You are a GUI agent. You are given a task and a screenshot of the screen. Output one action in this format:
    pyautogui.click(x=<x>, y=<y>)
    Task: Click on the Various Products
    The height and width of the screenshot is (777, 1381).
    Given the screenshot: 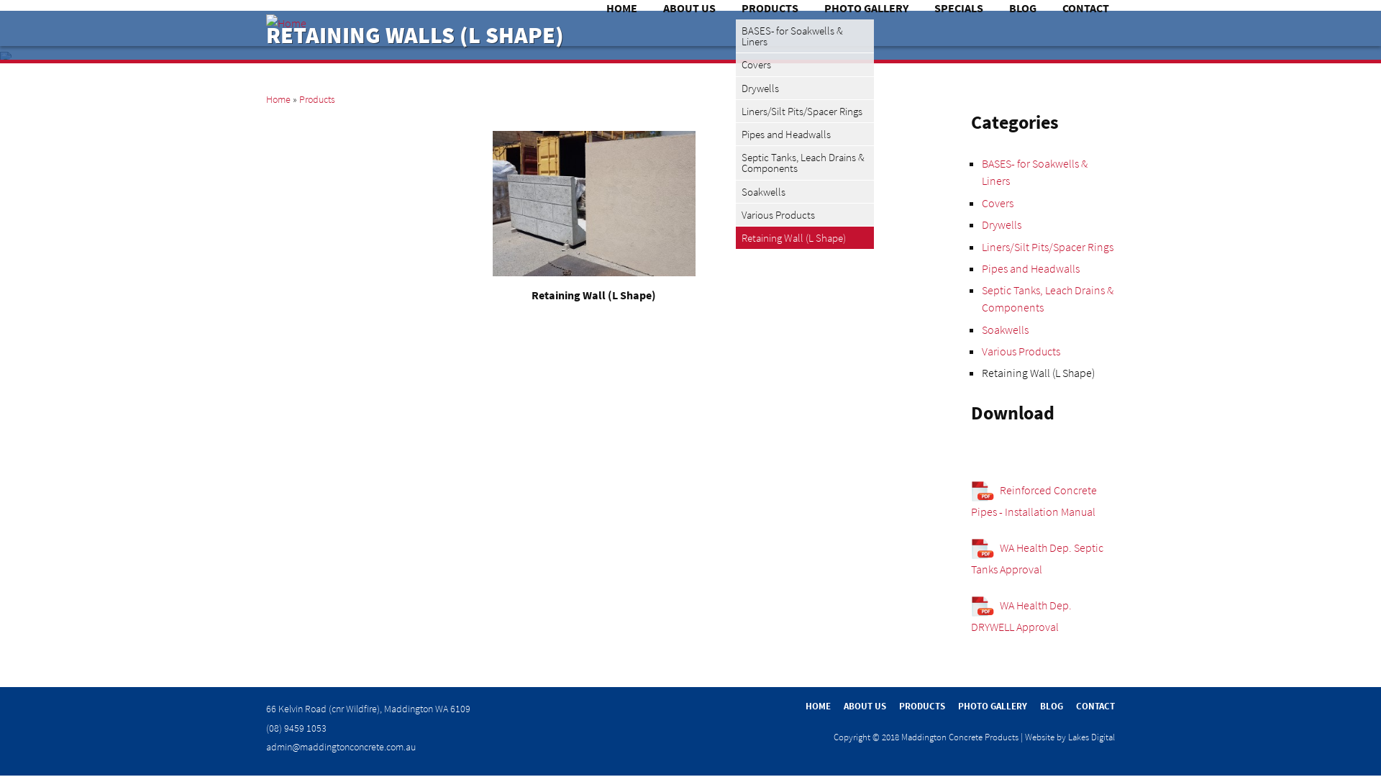 What is the action you would take?
    pyautogui.click(x=805, y=215)
    